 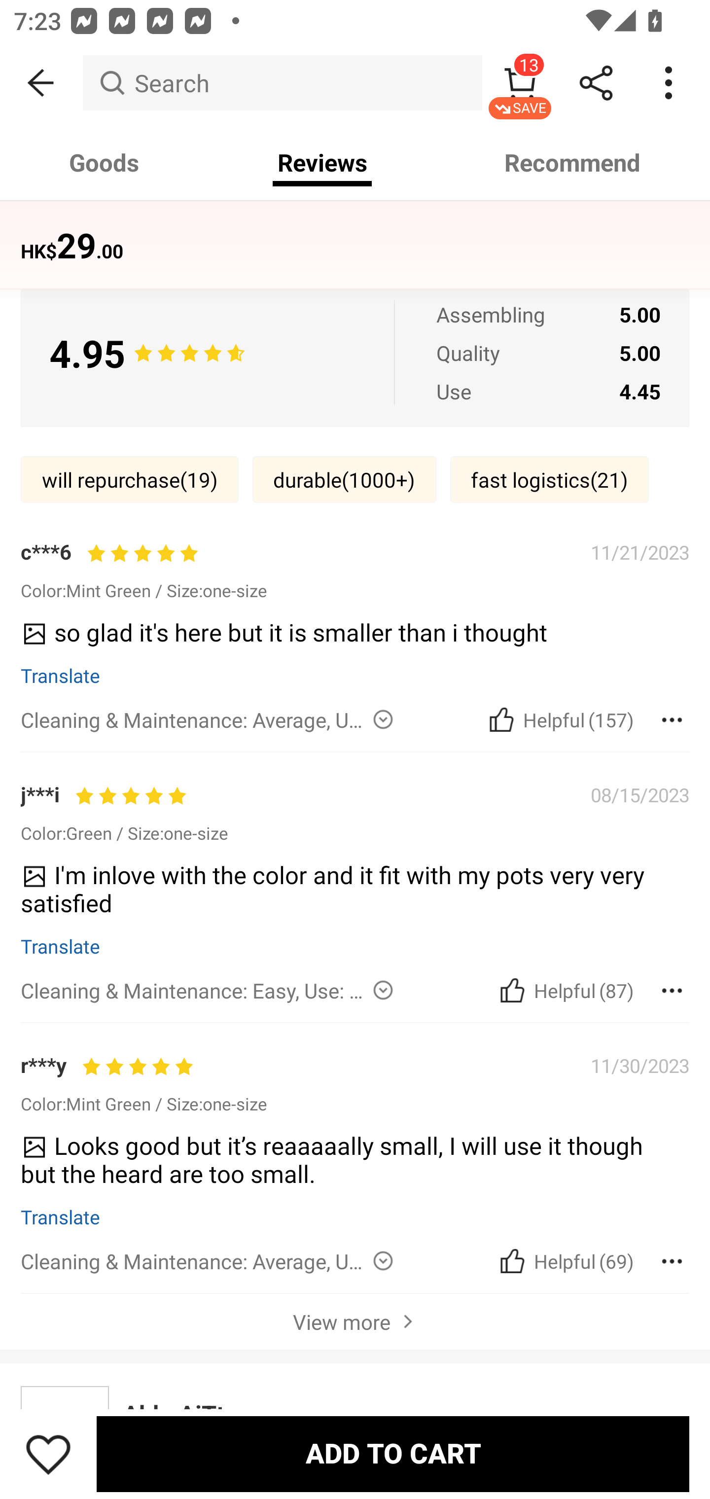 What do you see at coordinates (48, 1454) in the screenshot?
I see `Save` at bounding box center [48, 1454].